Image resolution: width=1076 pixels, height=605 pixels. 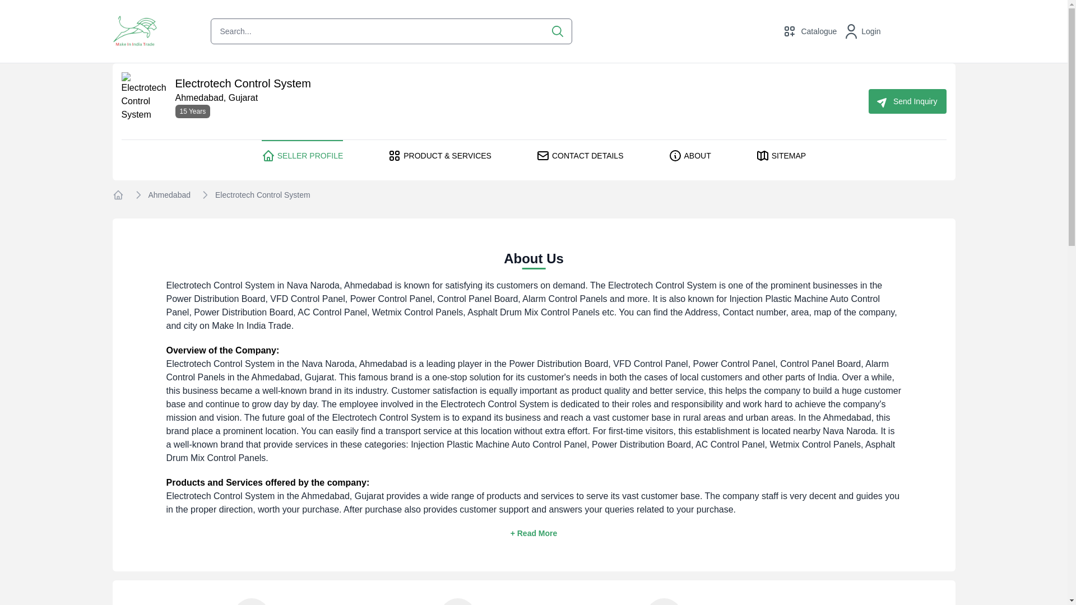 What do you see at coordinates (118, 195) in the screenshot?
I see `Home` at bounding box center [118, 195].